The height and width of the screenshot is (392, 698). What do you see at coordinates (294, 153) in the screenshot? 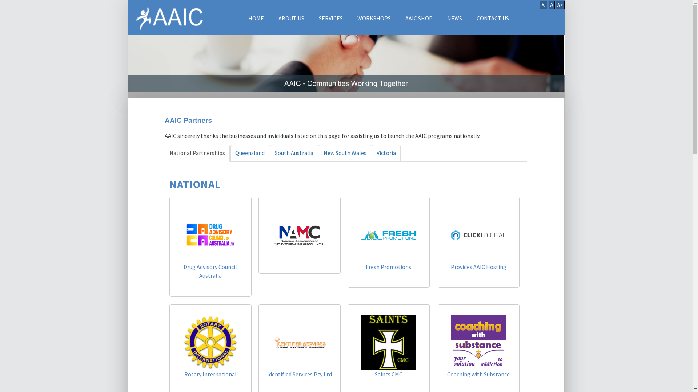
I see `South Australia` at bounding box center [294, 153].